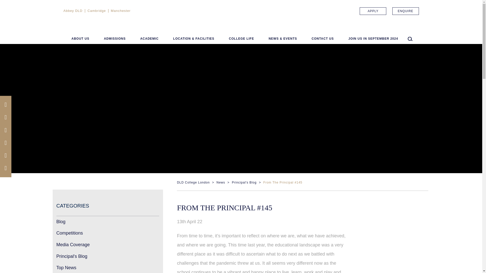 This screenshot has width=486, height=273. What do you see at coordinates (244, 183) in the screenshot?
I see `Go to the Principal's Blog category archives.` at bounding box center [244, 183].